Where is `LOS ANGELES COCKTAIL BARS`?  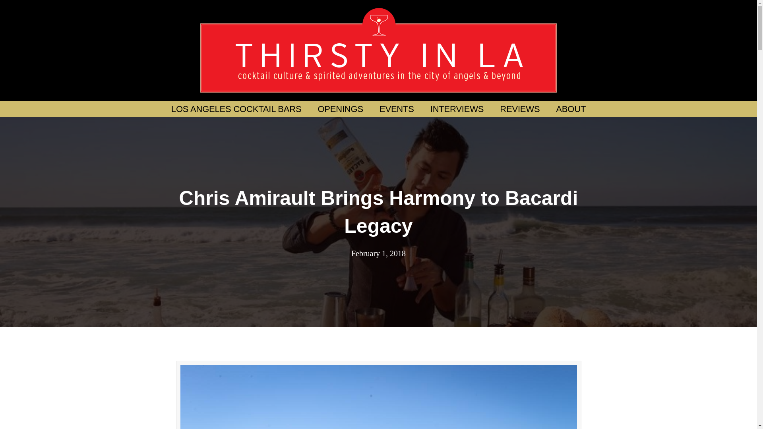 LOS ANGELES COCKTAIL BARS is located at coordinates (236, 109).